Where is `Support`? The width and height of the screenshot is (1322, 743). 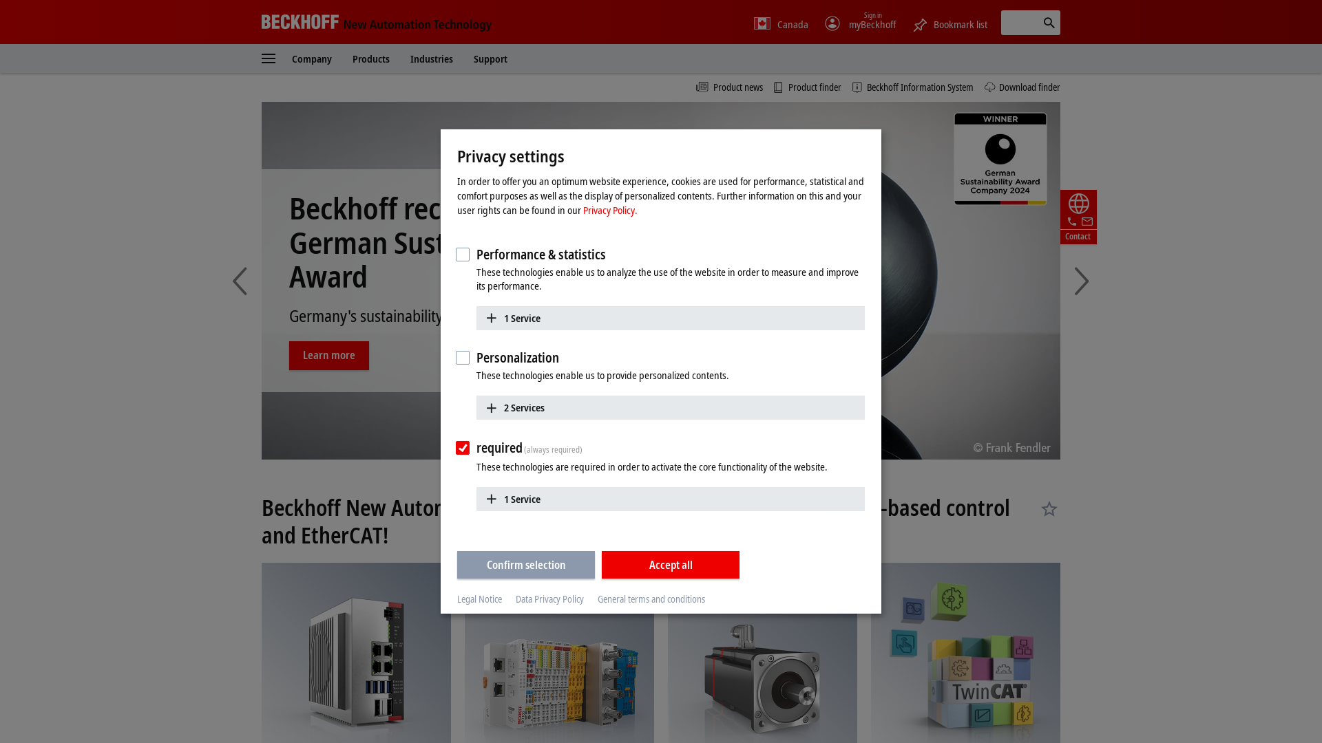 Support is located at coordinates (490, 58).